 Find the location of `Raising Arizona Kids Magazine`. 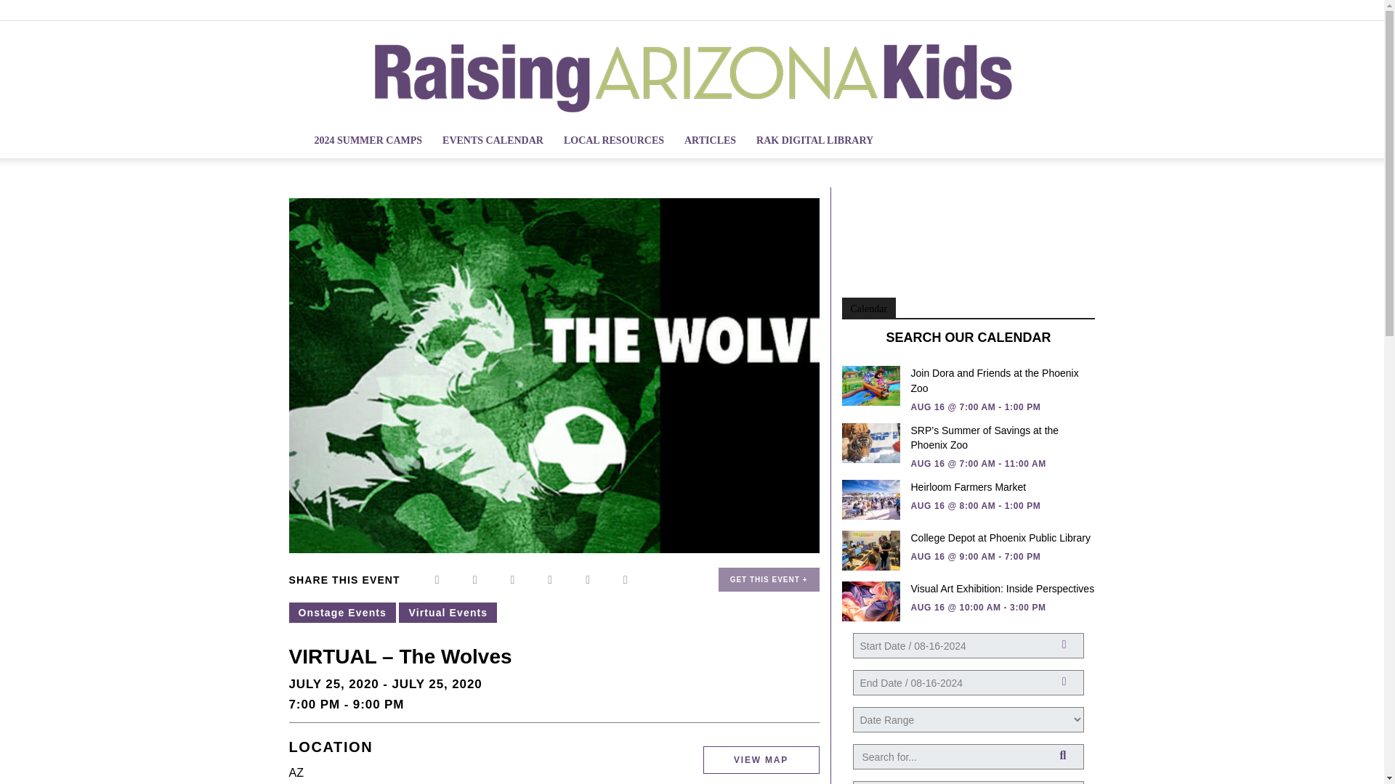

Raising Arizona Kids Magazine is located at coordinates (691, 72).